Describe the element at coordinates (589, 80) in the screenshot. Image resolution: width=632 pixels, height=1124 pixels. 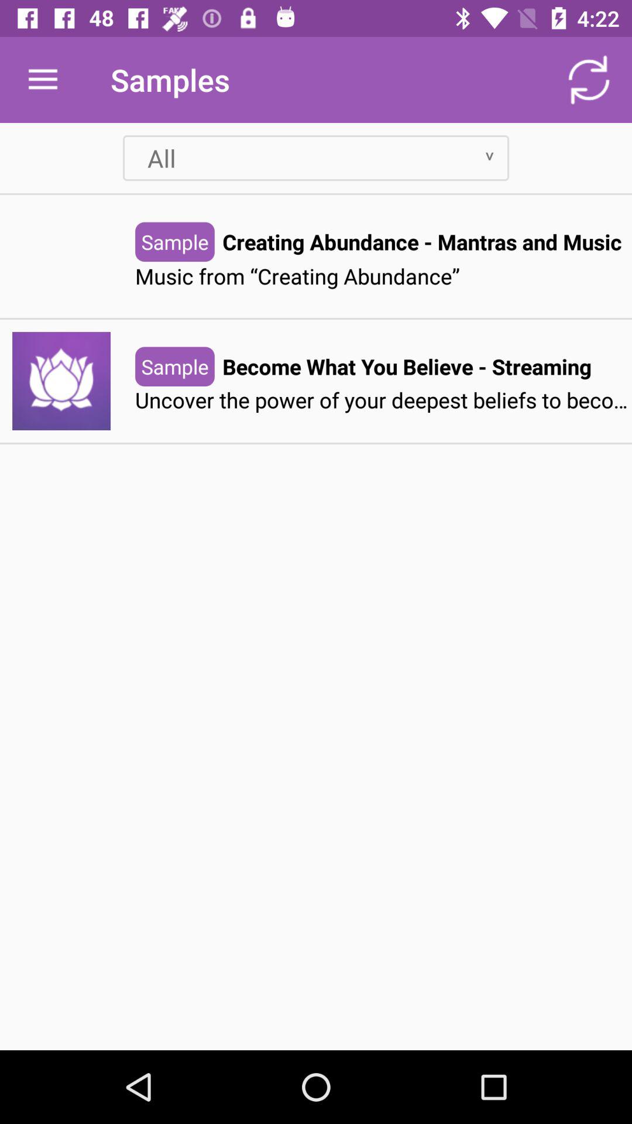
I see `click item to the right of samples icon` at that location.